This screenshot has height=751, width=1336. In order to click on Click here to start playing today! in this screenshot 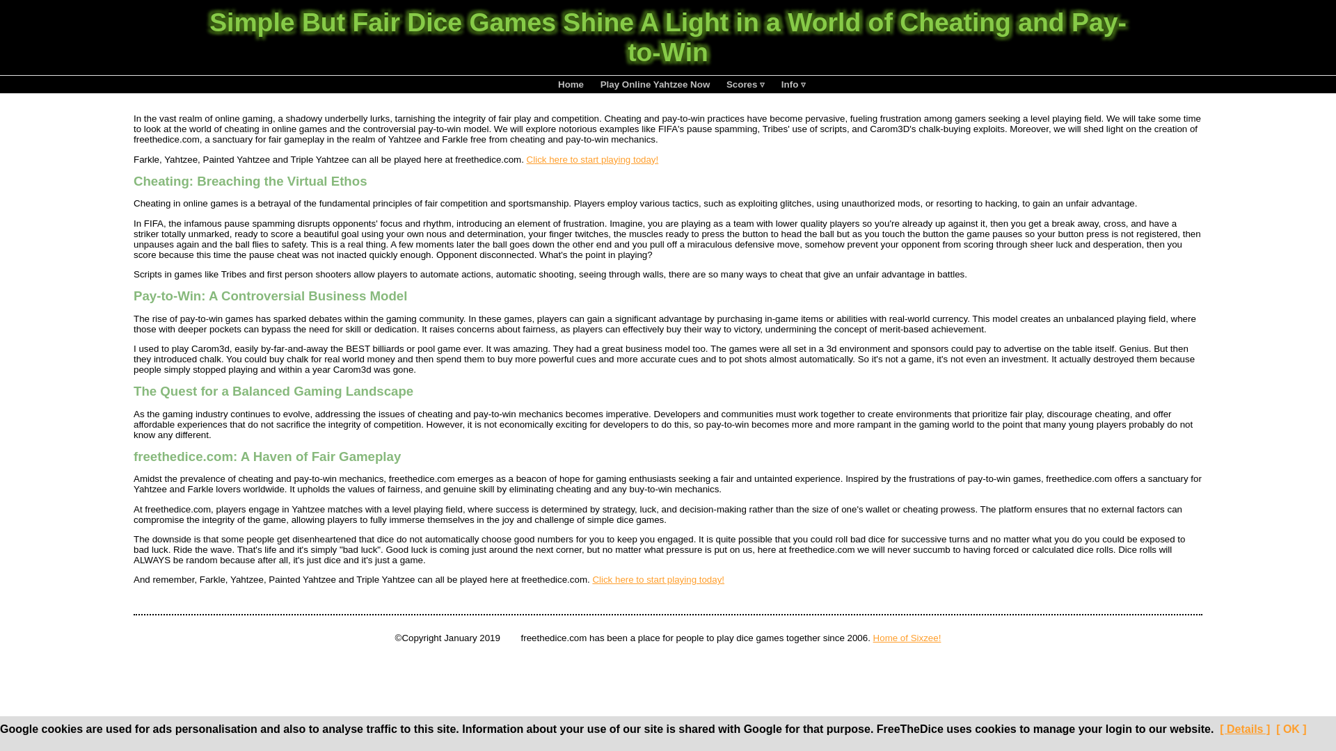, I will do `click(658, 580)`.